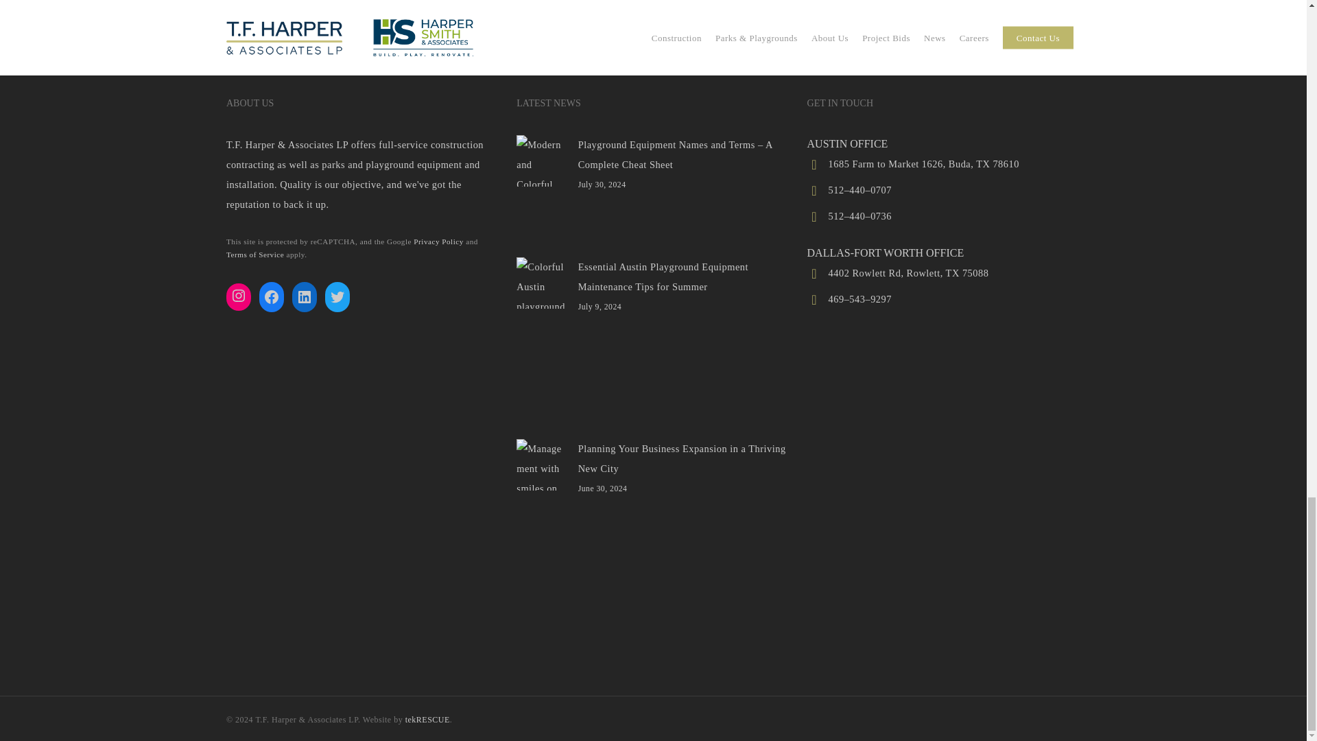 This screenshot has height=741, width=1317. What do you see at coordinates (428, 720) in the screenshot?
I see `tekRESCUE` at bounding box center [428, 720].